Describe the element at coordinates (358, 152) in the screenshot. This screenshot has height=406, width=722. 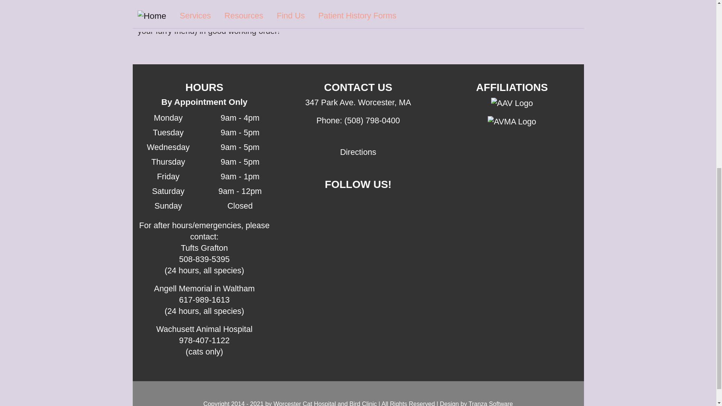
I see `Directions` at that location.